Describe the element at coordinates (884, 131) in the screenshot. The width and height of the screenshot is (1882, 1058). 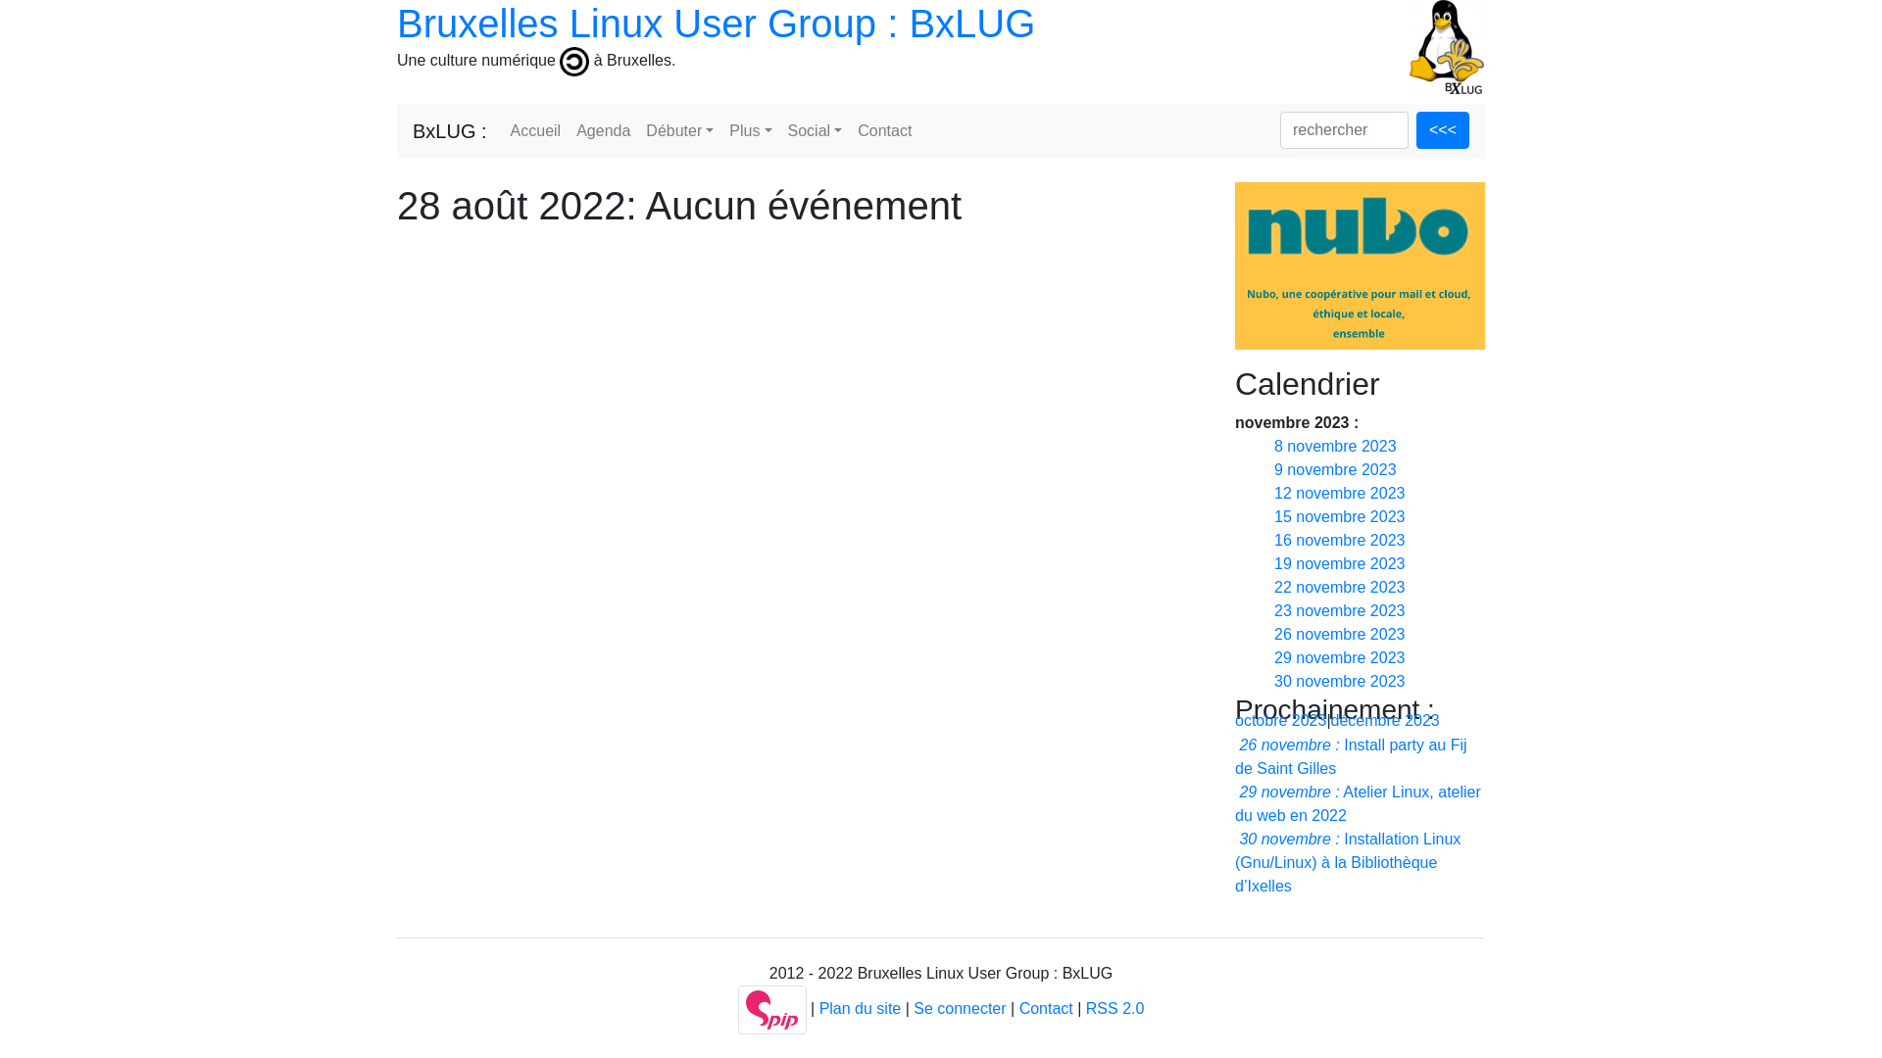
I see `Contact` at that location.